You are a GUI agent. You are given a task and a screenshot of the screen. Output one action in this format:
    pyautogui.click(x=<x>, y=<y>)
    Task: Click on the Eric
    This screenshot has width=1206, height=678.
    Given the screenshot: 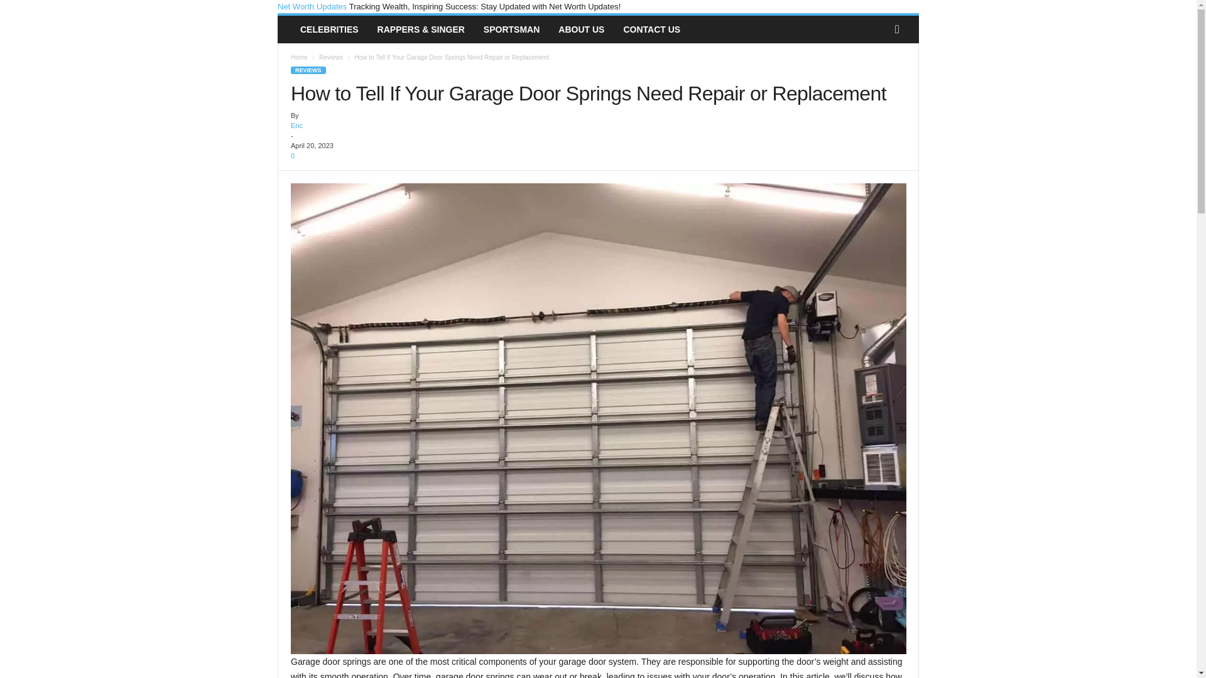 What is the action you would take?
    pyautogui.click(x=296, y=126)
    